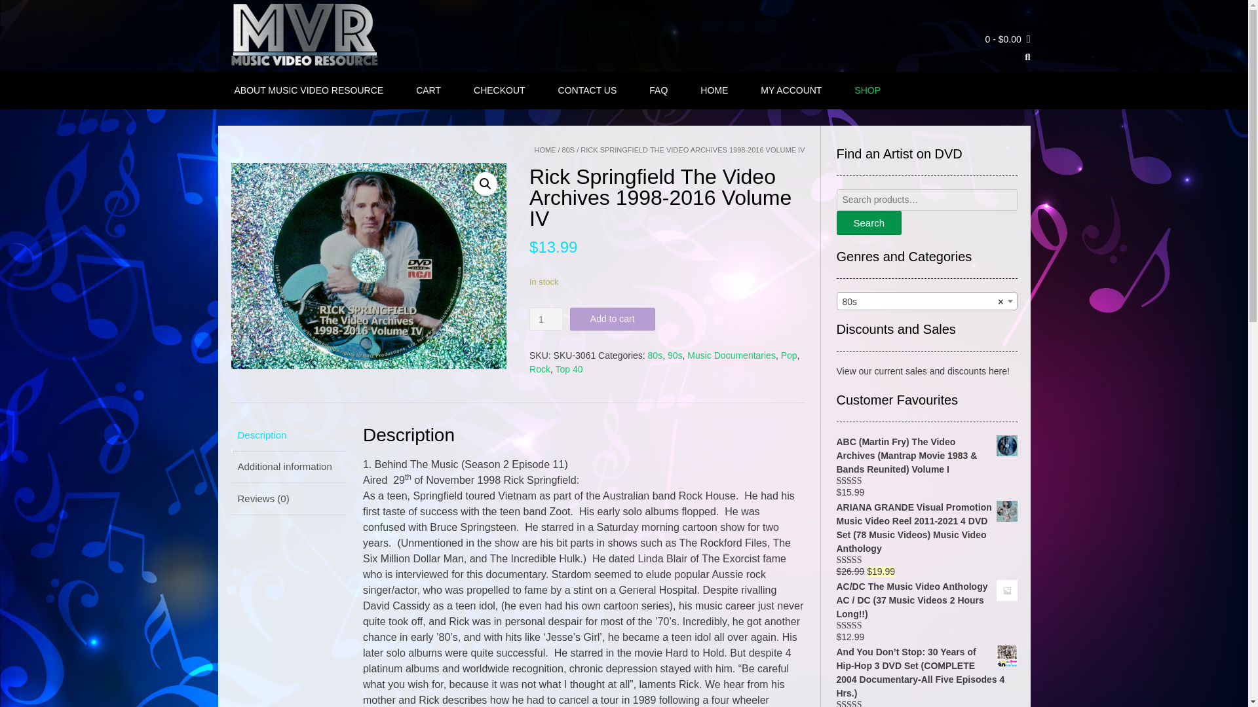 The width and height of the screenshot is (1258, 707). I want to click on Pop, so click(789, 355).